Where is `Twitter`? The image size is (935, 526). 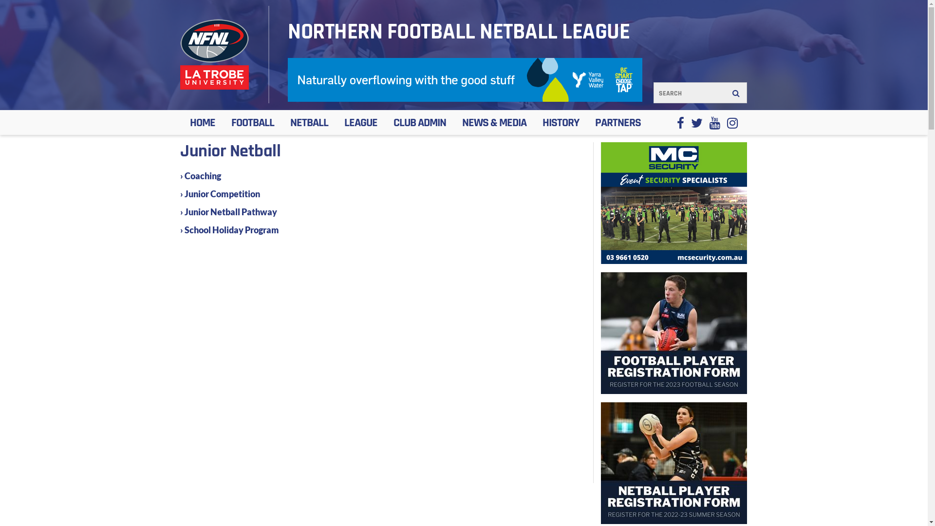
Twitter is located at coordinates (697, 123).